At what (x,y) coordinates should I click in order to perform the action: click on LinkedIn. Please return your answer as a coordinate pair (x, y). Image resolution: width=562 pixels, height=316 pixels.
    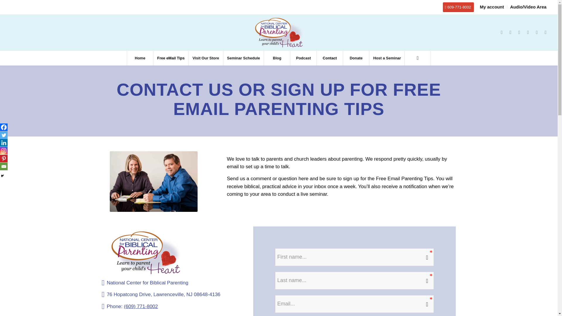
    Looking at the image, I should click on (519, 32).